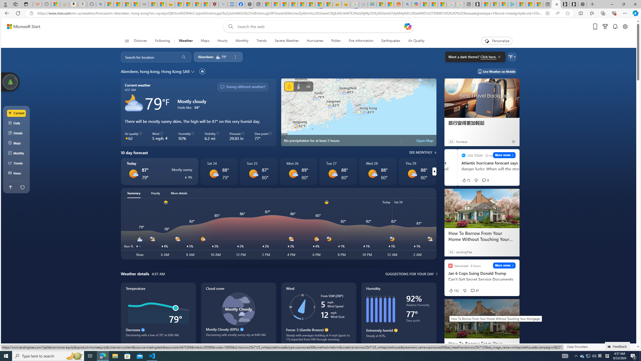  Describe the element at coordinates (160, 136) in the screenshot. I see `Wind 5 mph` at that location.